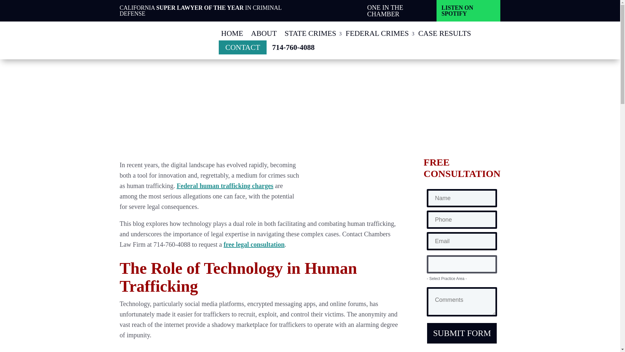 Image resolution: width=625 pixels, height=352 pixels. What do you see at coordinates (232, 33) in the screenshot?
I see `HOME` at bounding box center [232, 33].